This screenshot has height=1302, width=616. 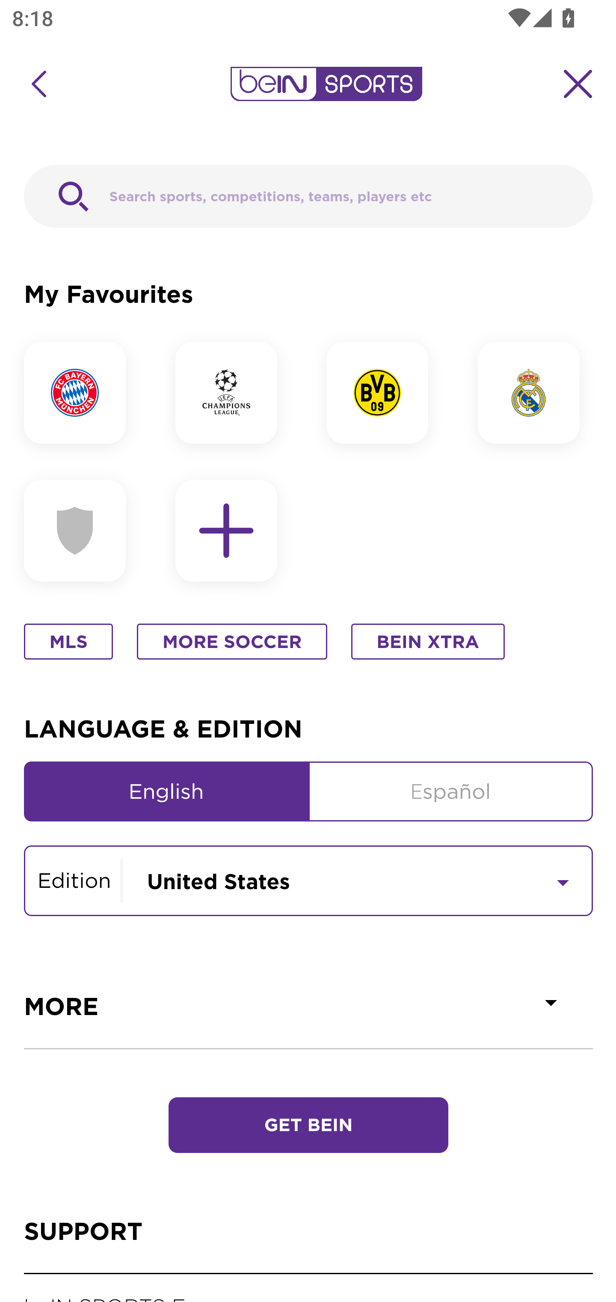 I want to click on GET BEIN, so click(x=308, y=1126).